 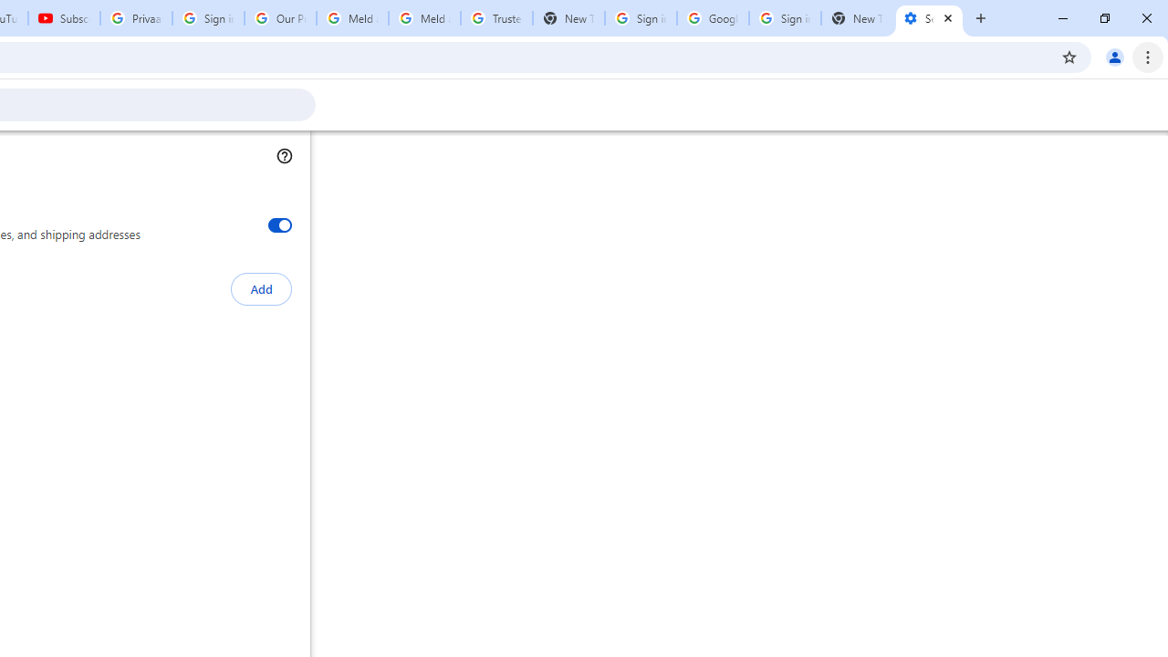 What do you see at coordinates (929, 18) in the screenshot?
I see `Settings - Addresses and more` at bounding box center [929, 18].